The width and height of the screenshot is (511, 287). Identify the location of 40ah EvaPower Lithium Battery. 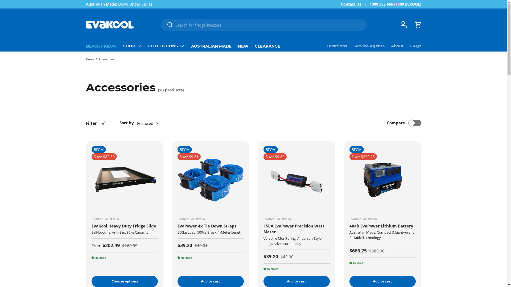
(381, 226).